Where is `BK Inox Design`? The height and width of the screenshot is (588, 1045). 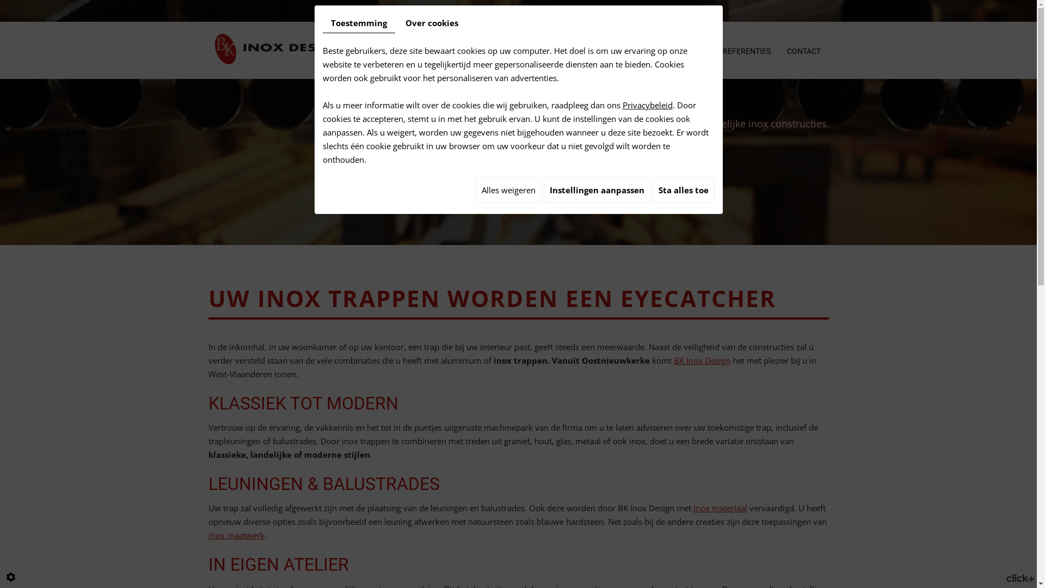 BK Inox Design is located at coordinates (281, 48).